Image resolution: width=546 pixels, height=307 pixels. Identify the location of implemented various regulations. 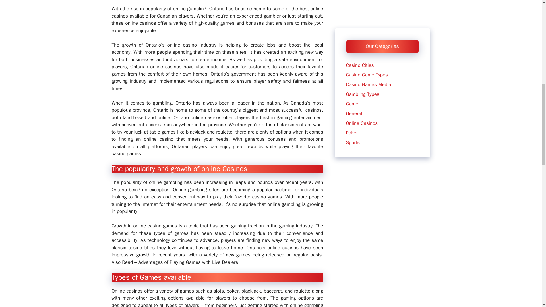
(193, 81).